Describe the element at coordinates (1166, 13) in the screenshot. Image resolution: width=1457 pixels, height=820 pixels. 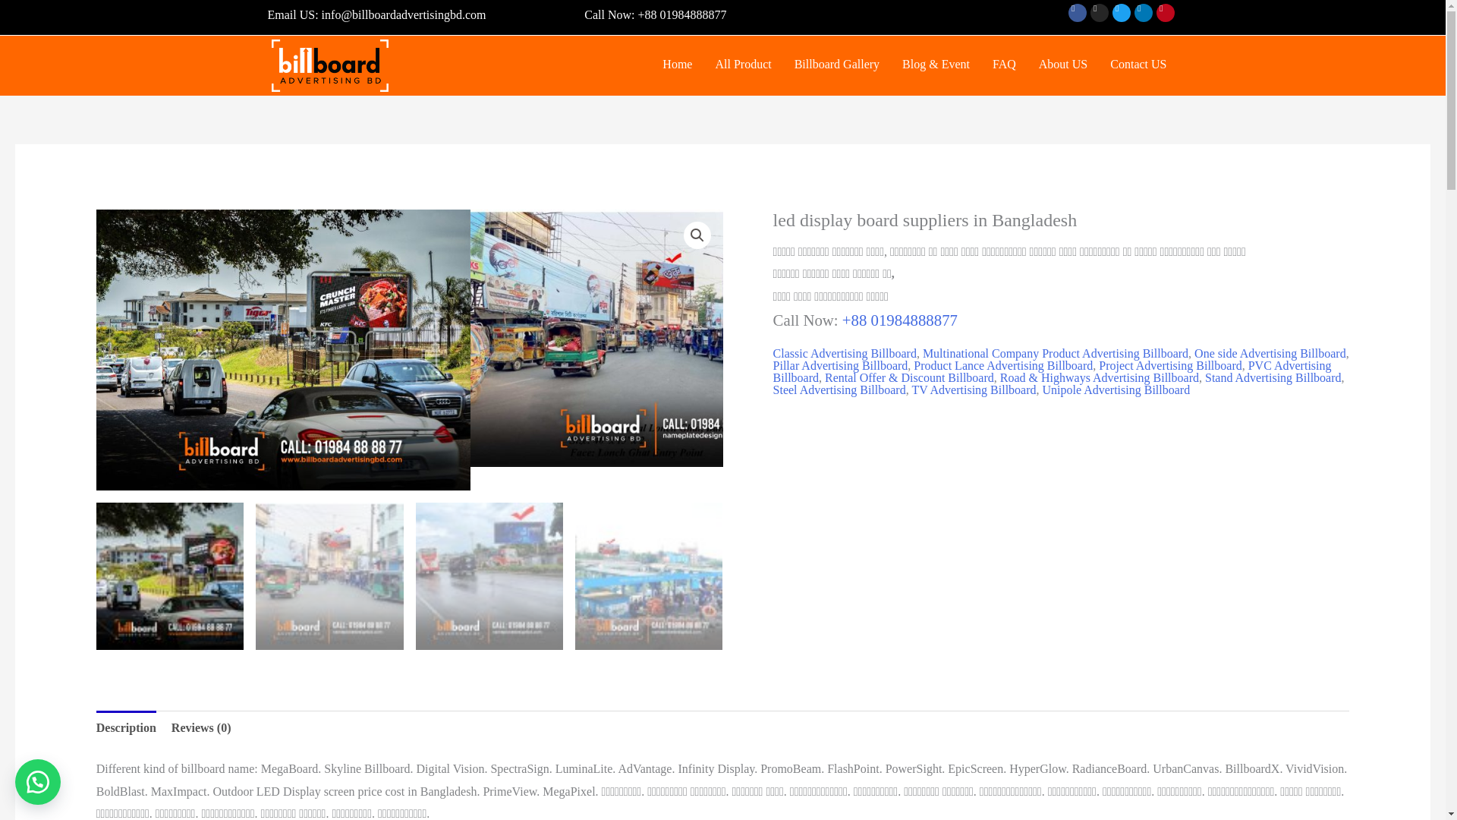
I see `Pinterest` at that location.